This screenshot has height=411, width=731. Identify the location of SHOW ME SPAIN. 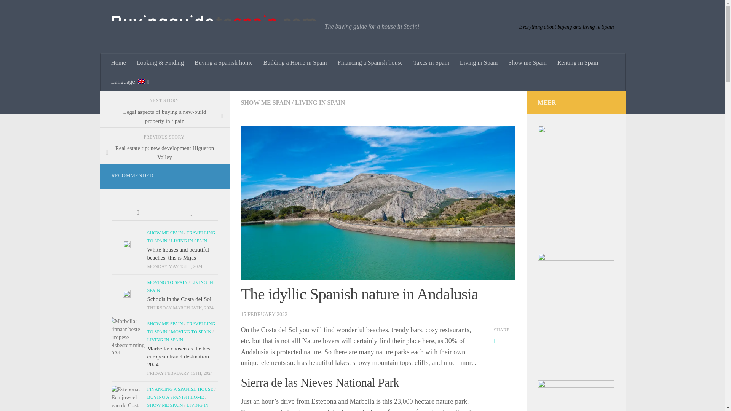
(265, 102).